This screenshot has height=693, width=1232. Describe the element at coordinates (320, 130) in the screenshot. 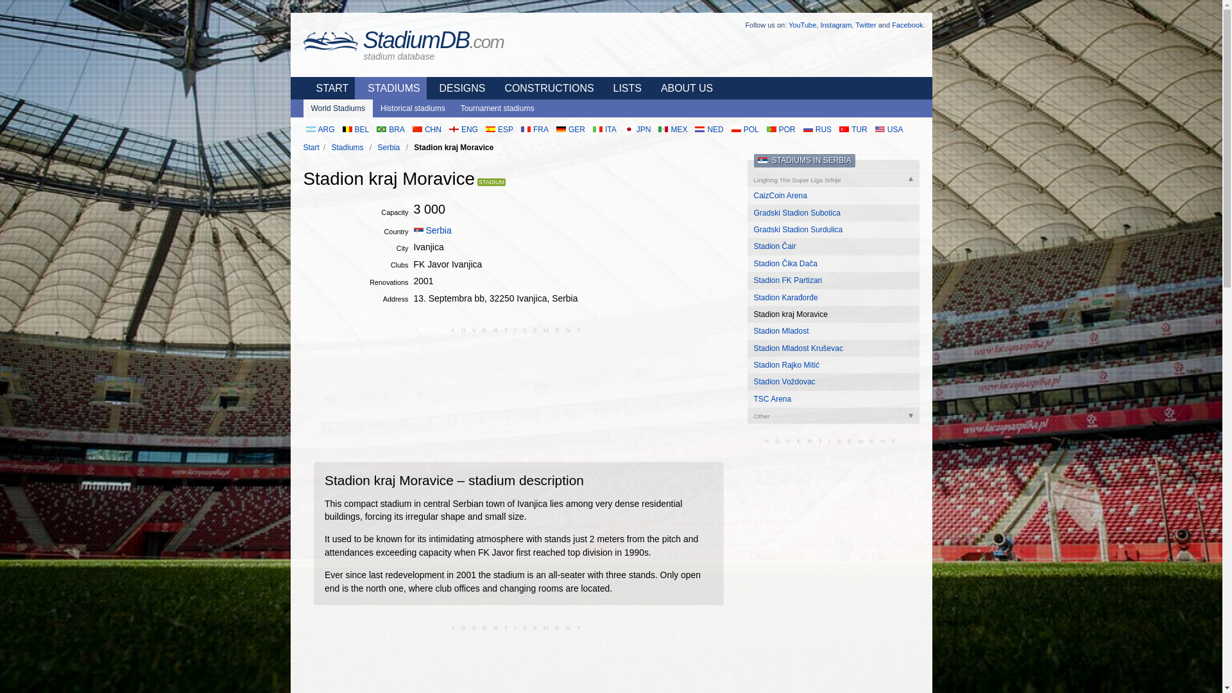

I see `ARG` at that location.